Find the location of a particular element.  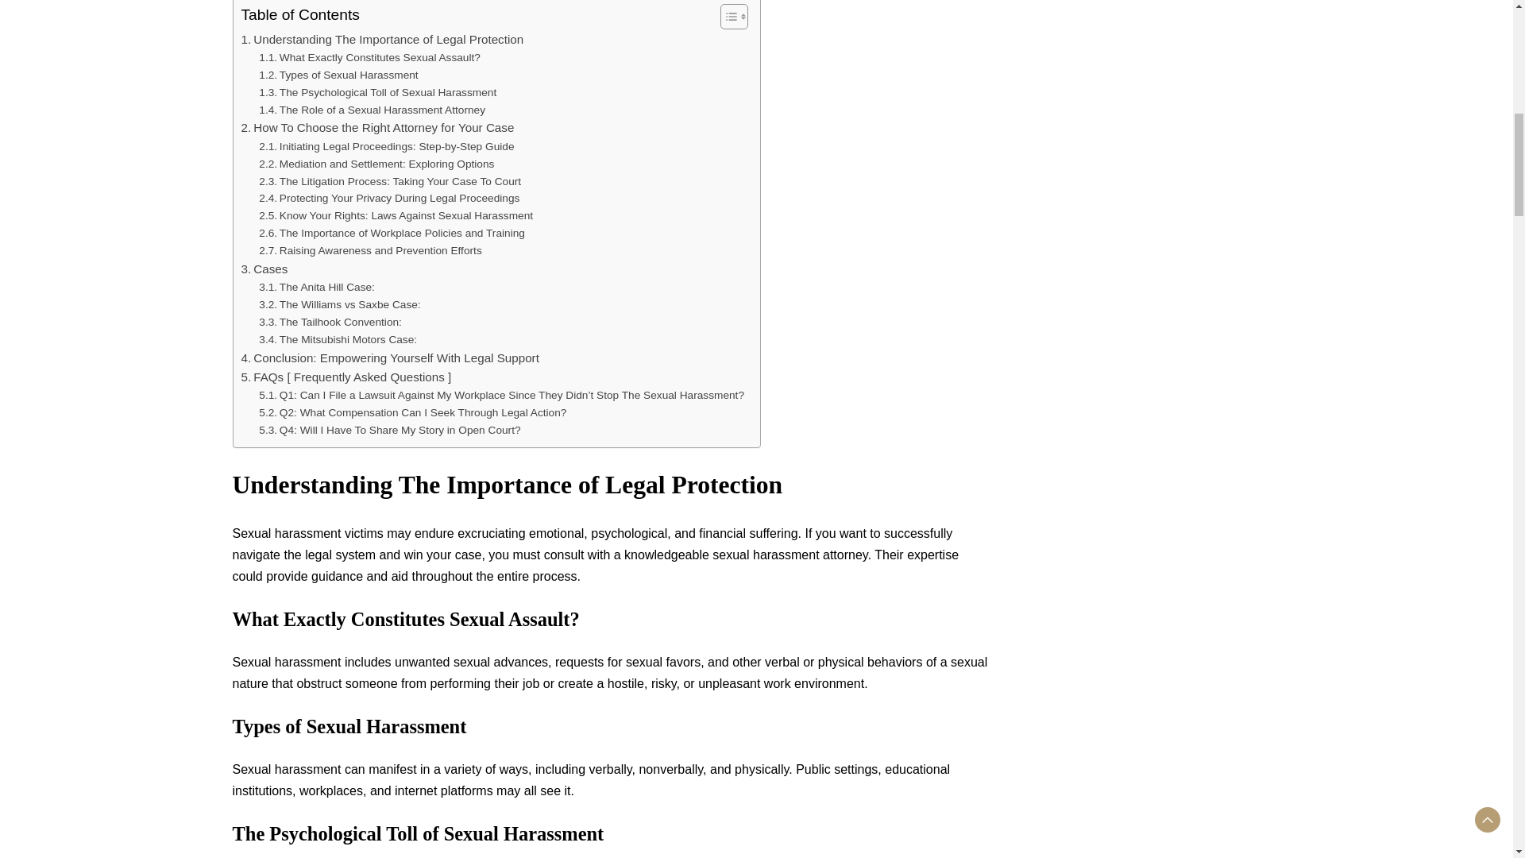

Know Your Rights: Laws Against Sexual Harassment is located at coordinates (396, 216).